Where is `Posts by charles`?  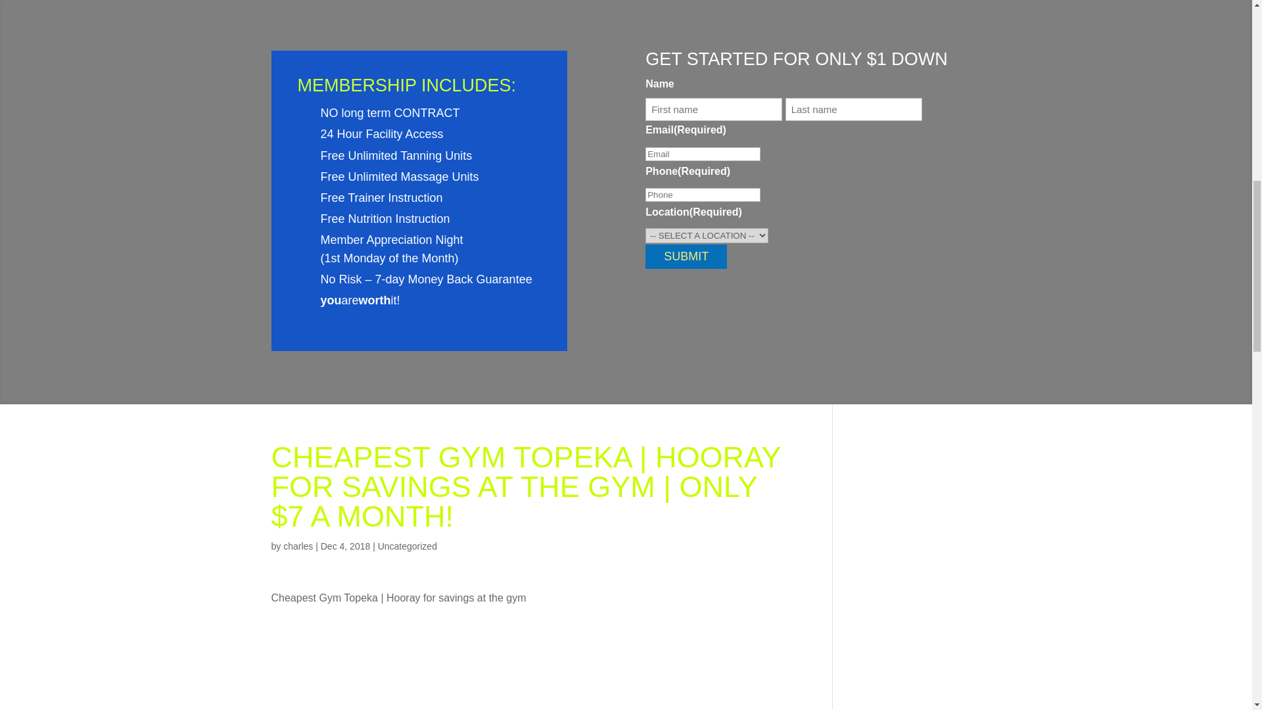
Posts by charles is located at coordinates (298, 546).